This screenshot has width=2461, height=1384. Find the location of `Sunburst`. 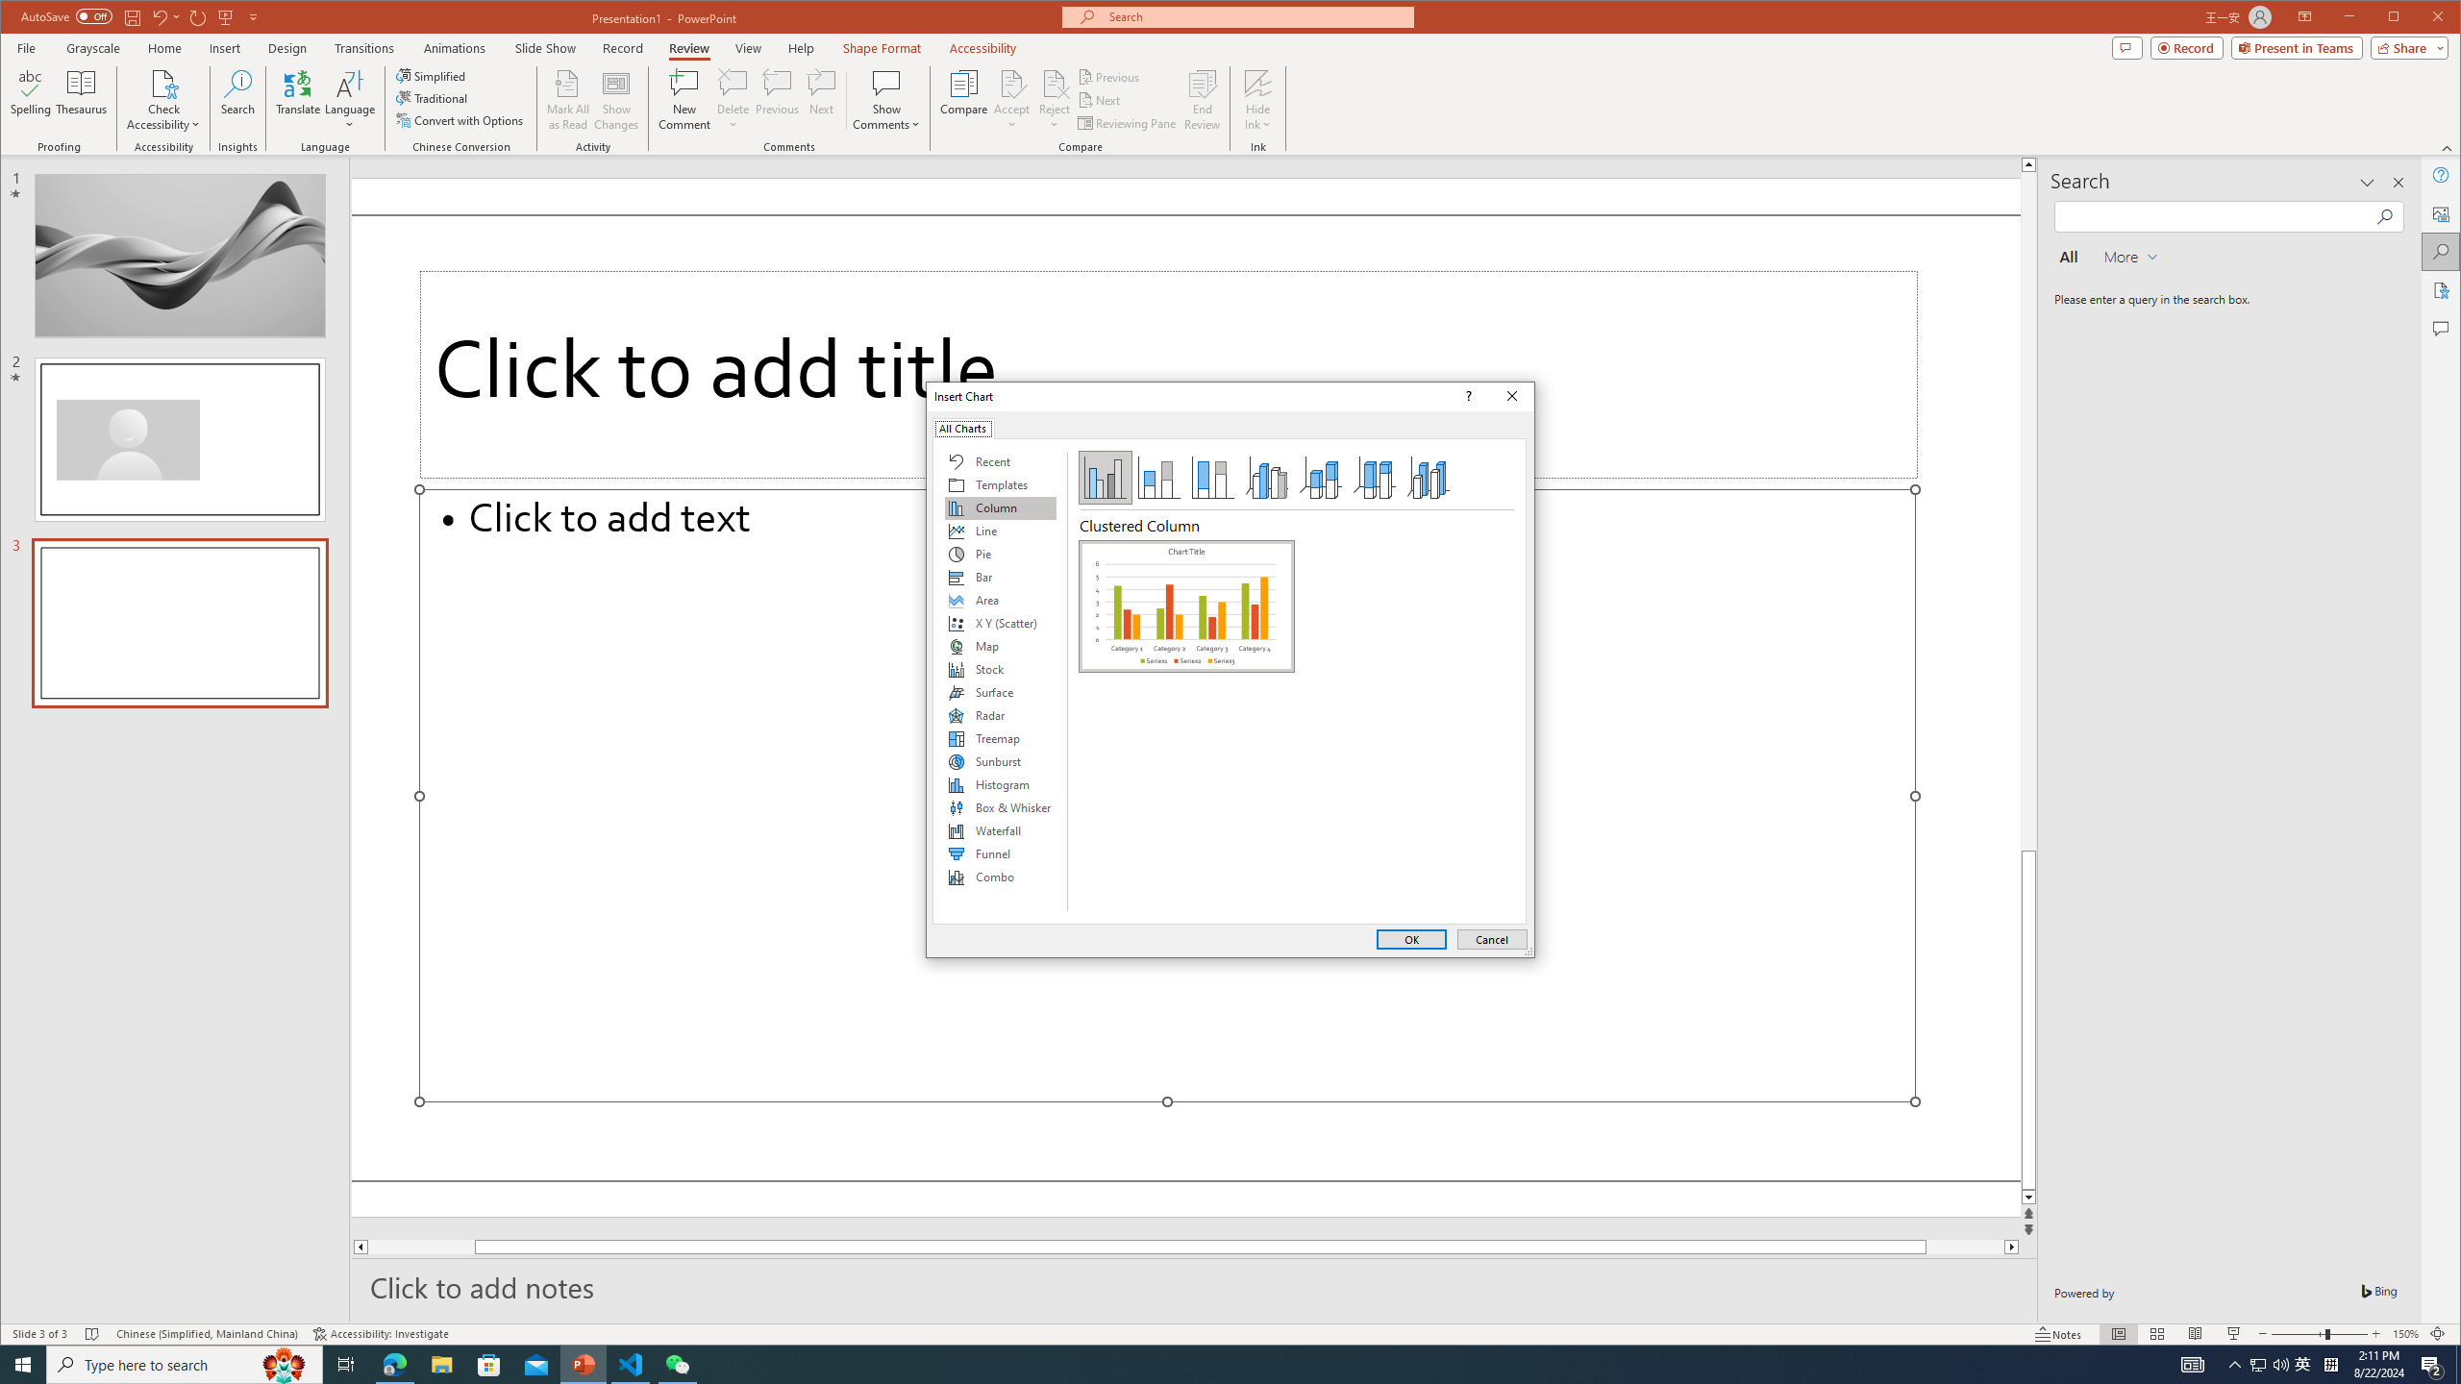

Sunburst is located at coordinates (1000, 761).